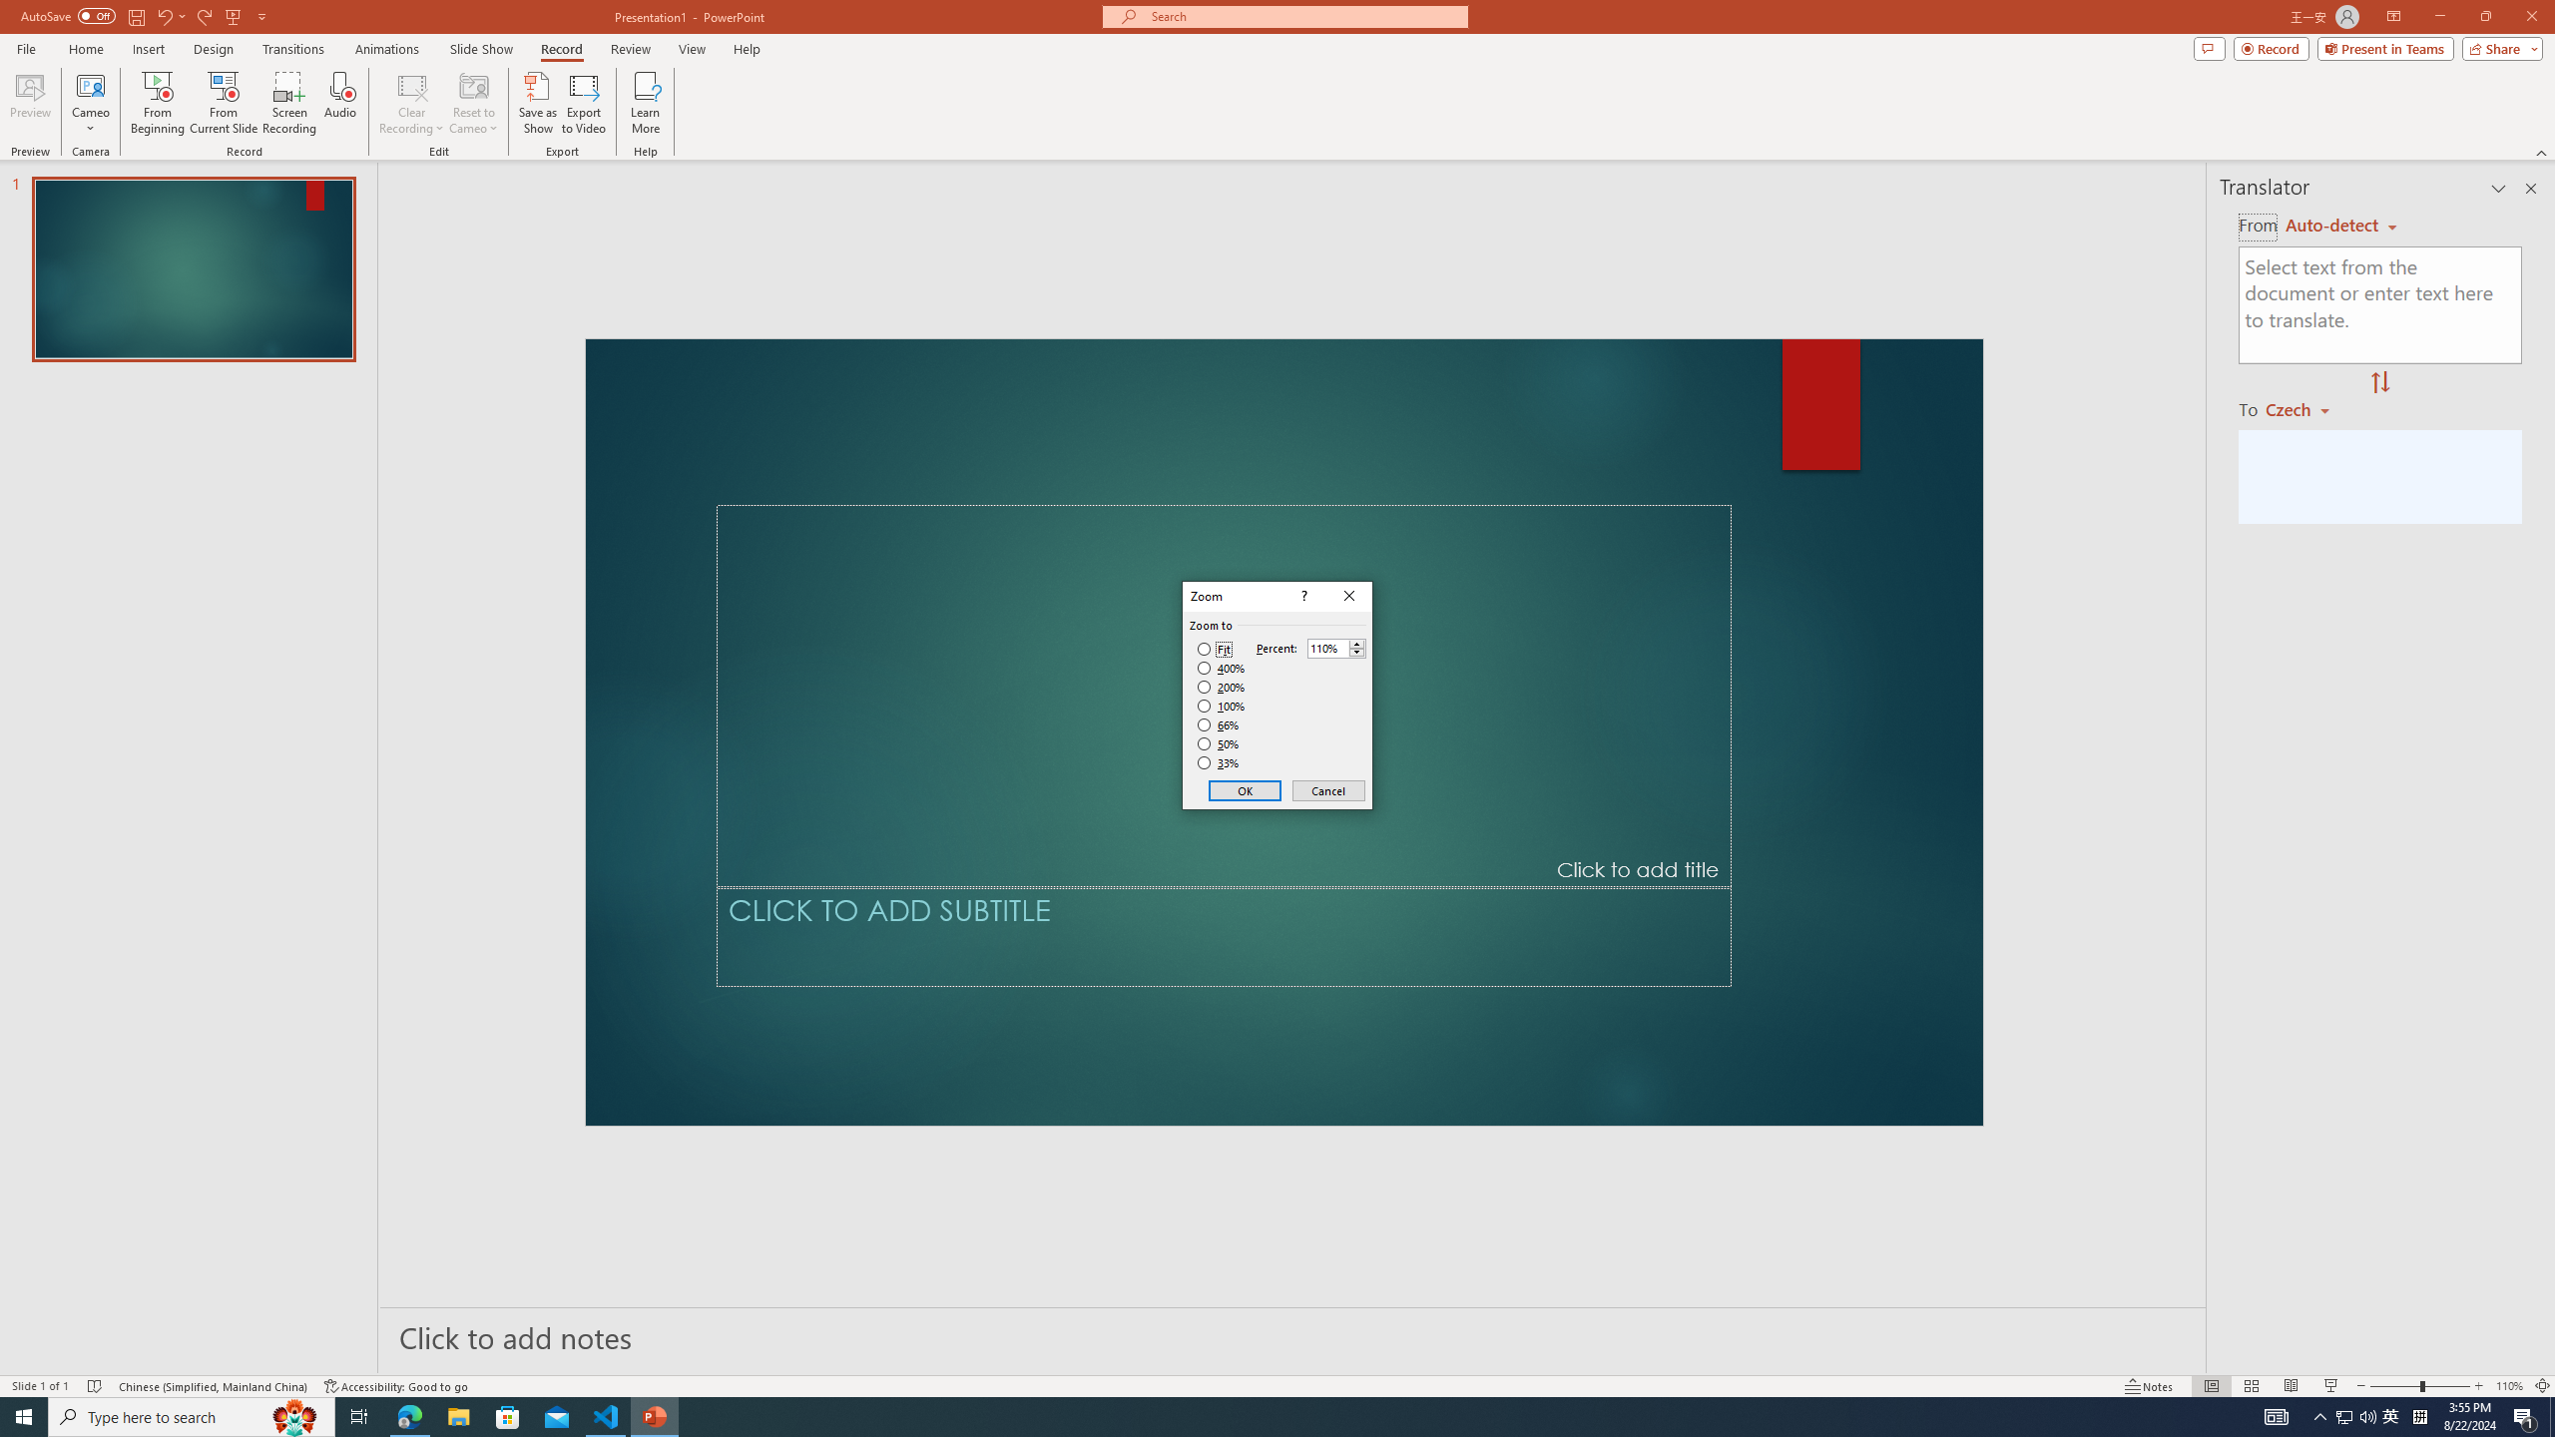 This screenshot has width=2555, height=1437. I want to click on Fit, so click(1214, 650).